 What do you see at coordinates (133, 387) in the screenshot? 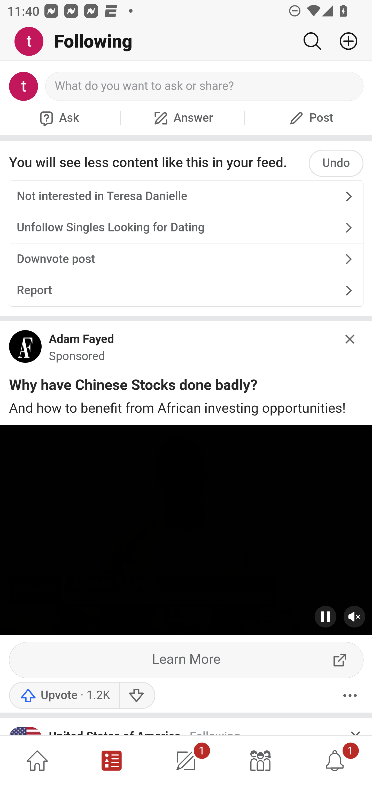
I see `Why have Chinese Stocks done badly?` at bounding box center [133, 387].